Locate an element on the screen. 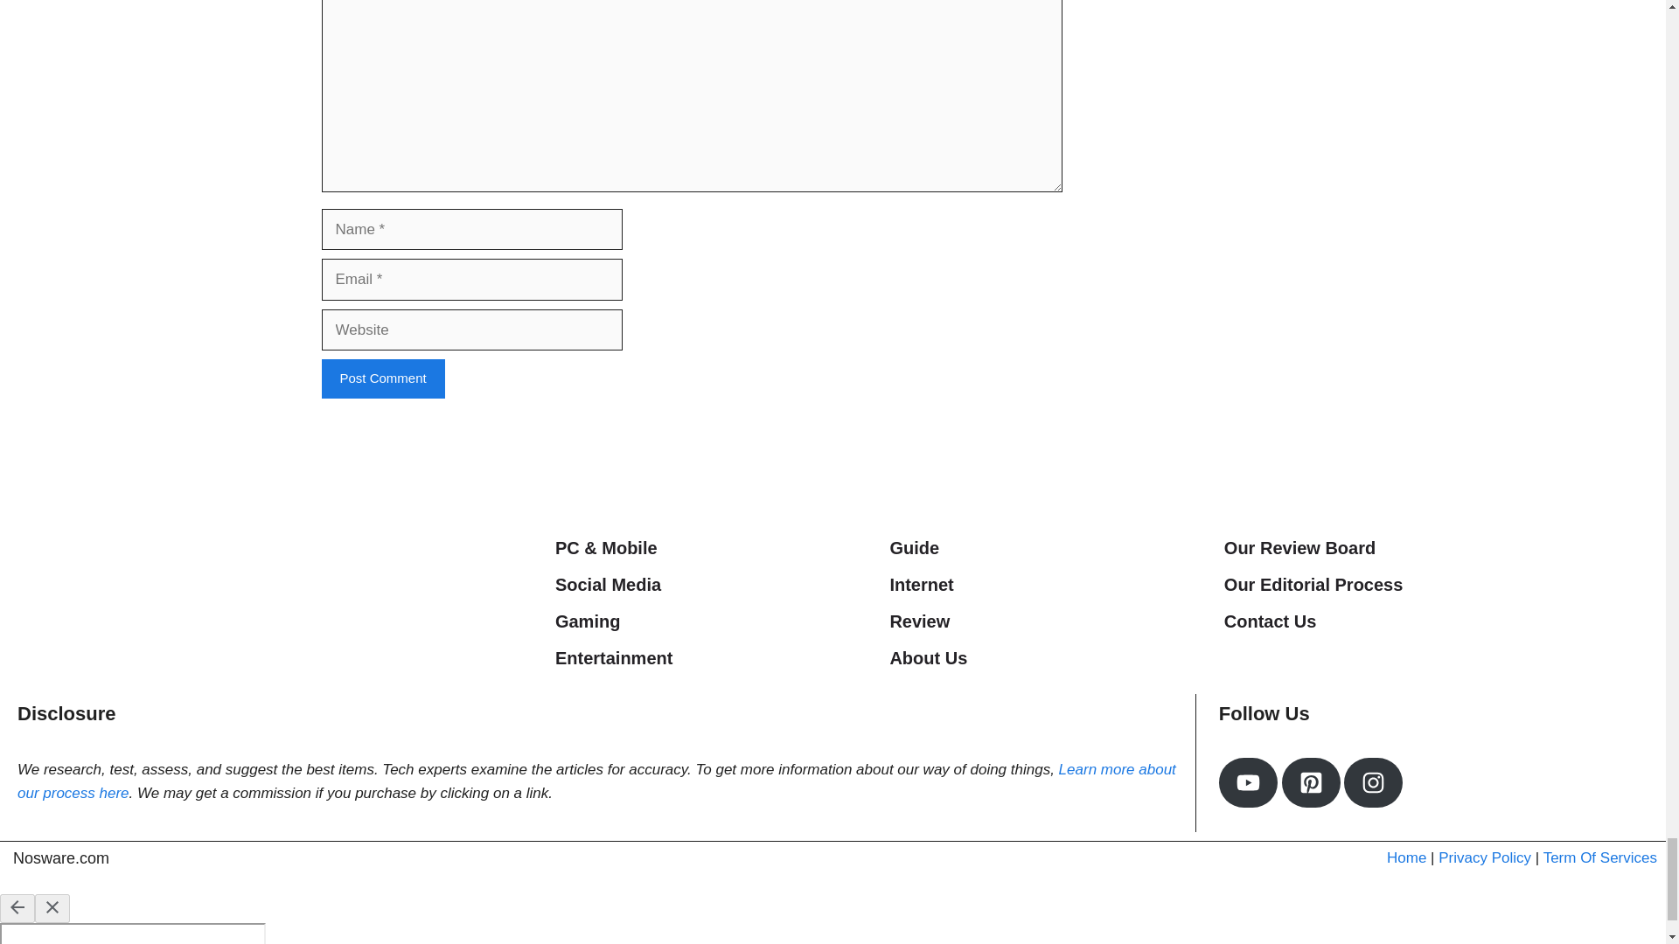 This screenshot has height=944, width=1679. Post Comment is located at coordinates (383, 378).